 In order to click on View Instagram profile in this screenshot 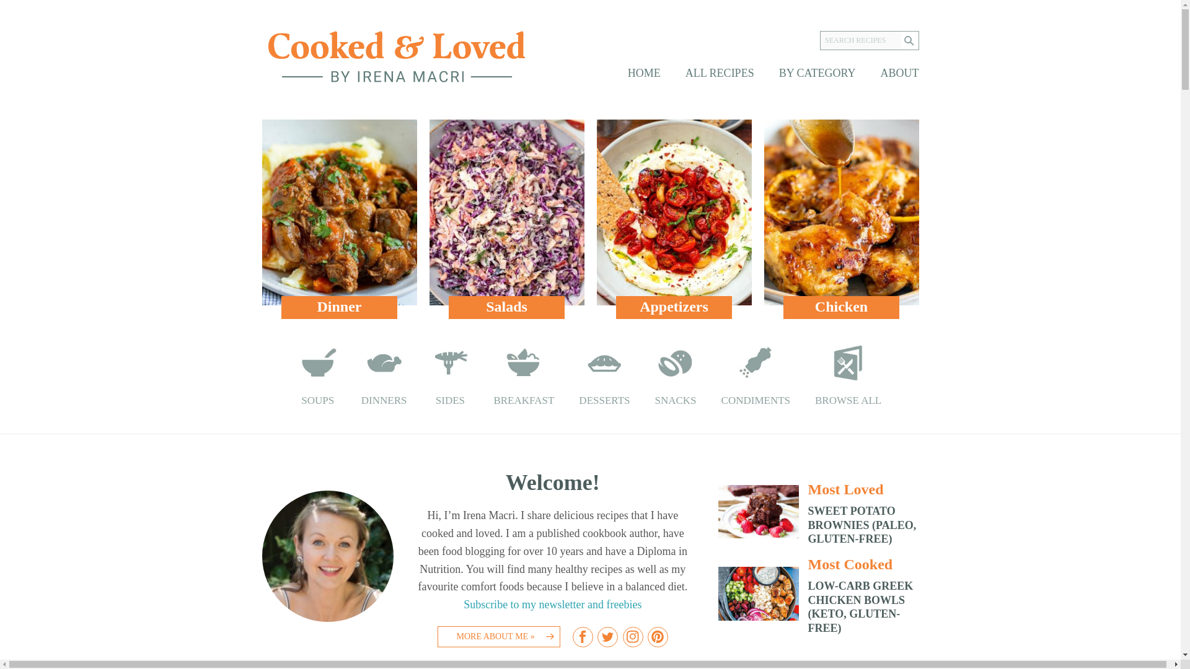, I will do `click(633, 637)`.